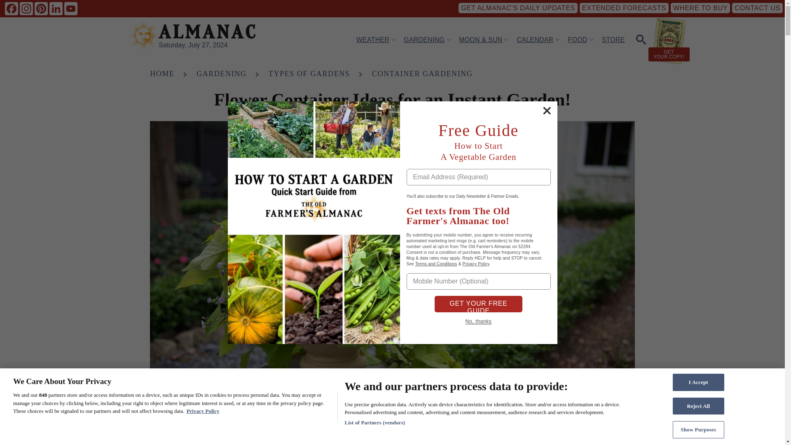 This screenshot has width=791, height=445. Describe the element at coordinates (12, 8) in the screenshot. I see `Facebook` at that location.